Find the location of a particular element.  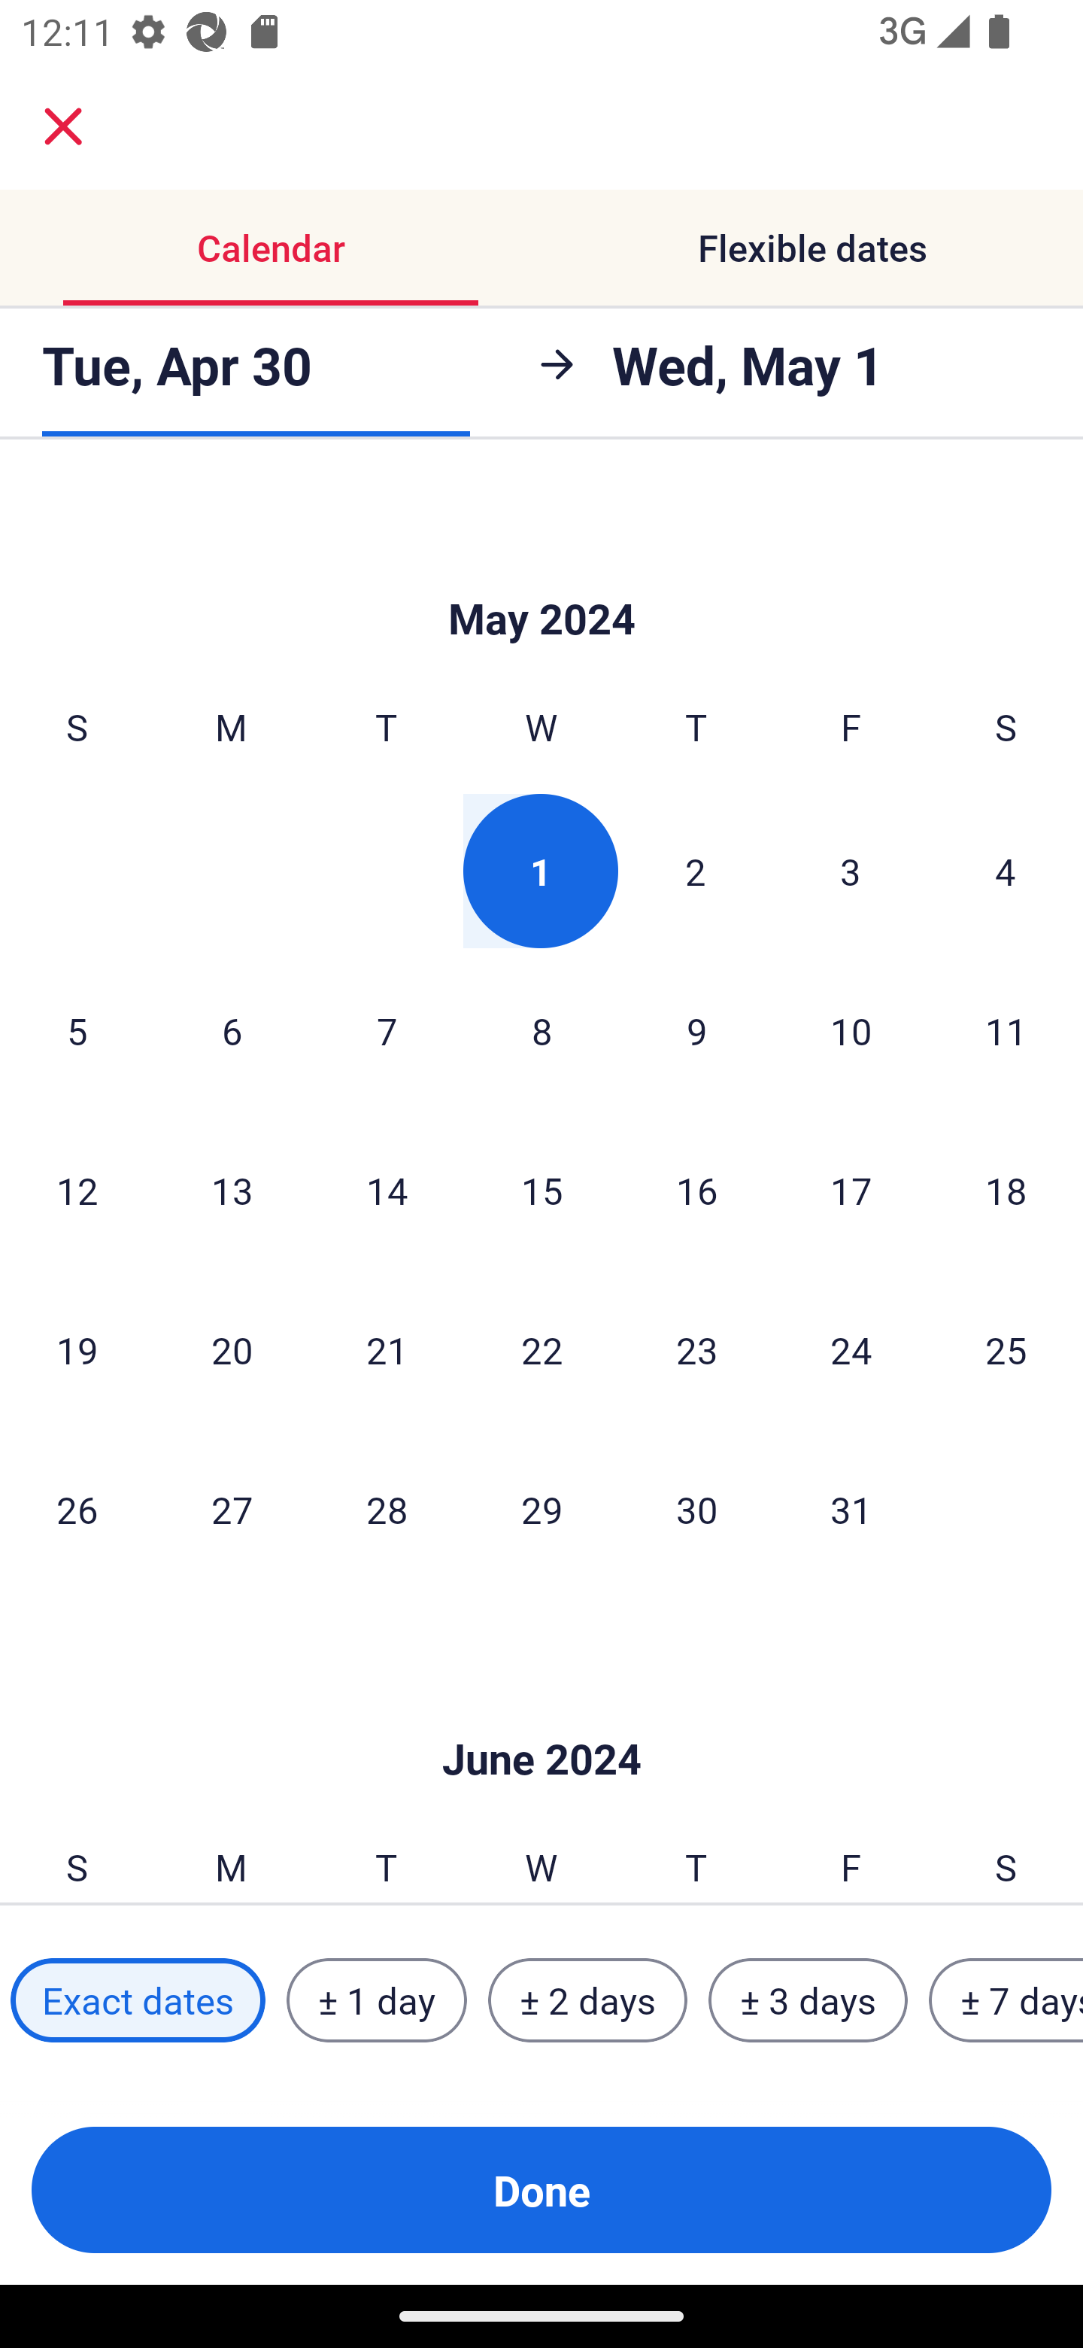

5 Sunday, May 5, 2024 is located at coordinates (77, 1030).